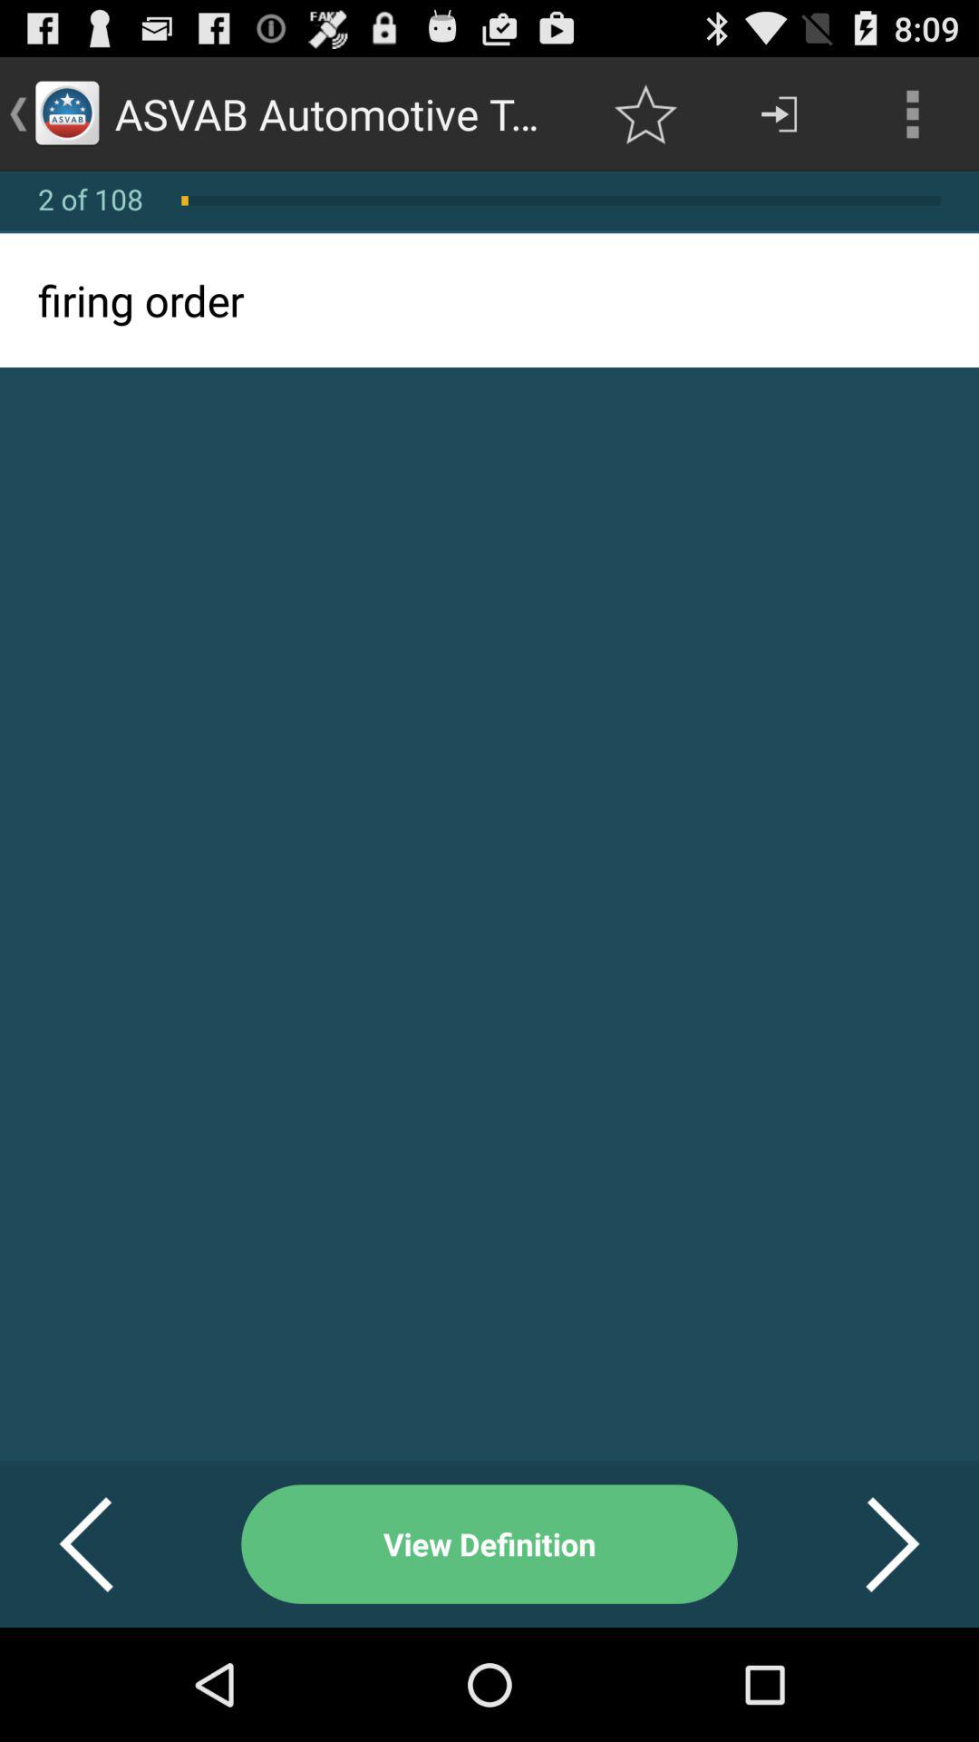 This screenshot has height=1742, width=979. I want to click on press the button to the left of view definition item, so click(109, 1544).